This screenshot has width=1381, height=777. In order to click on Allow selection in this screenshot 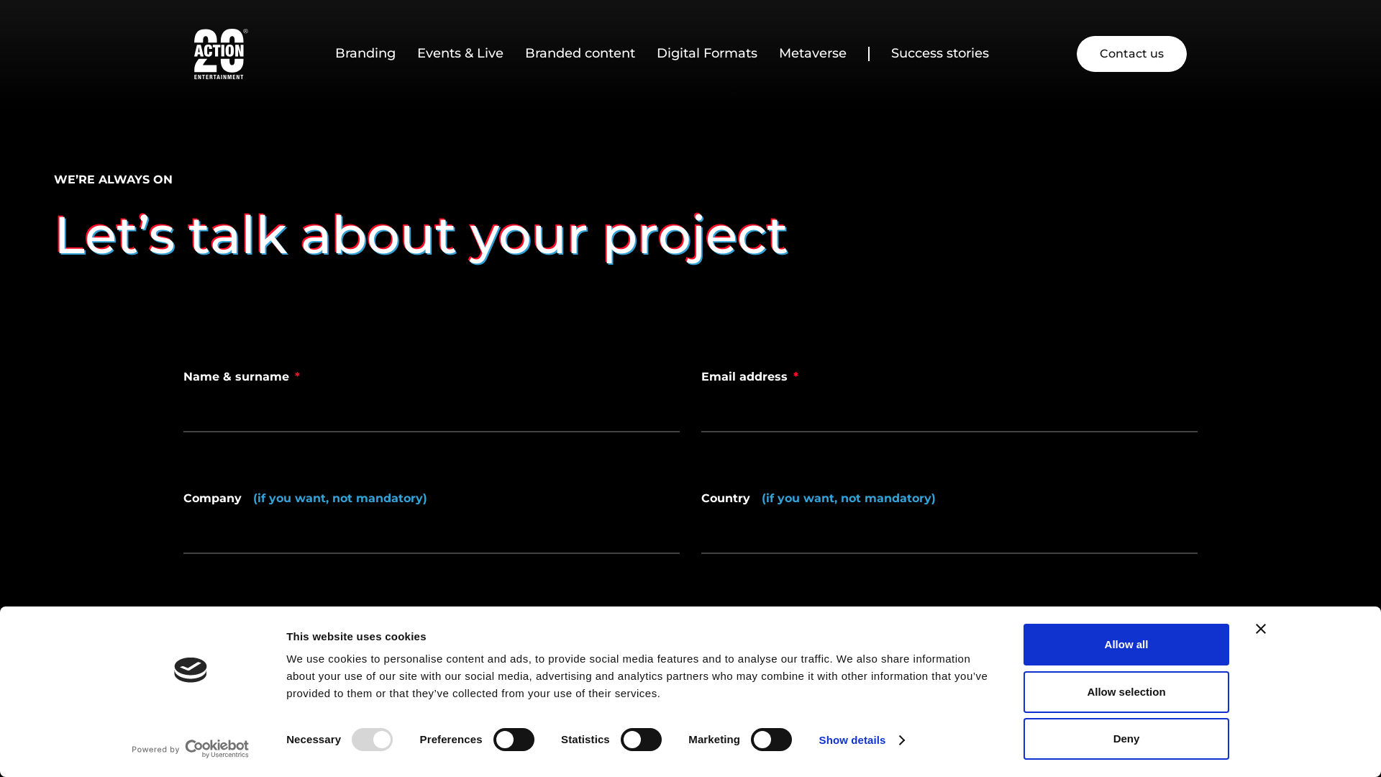, I will do `click(1126, 691)`.